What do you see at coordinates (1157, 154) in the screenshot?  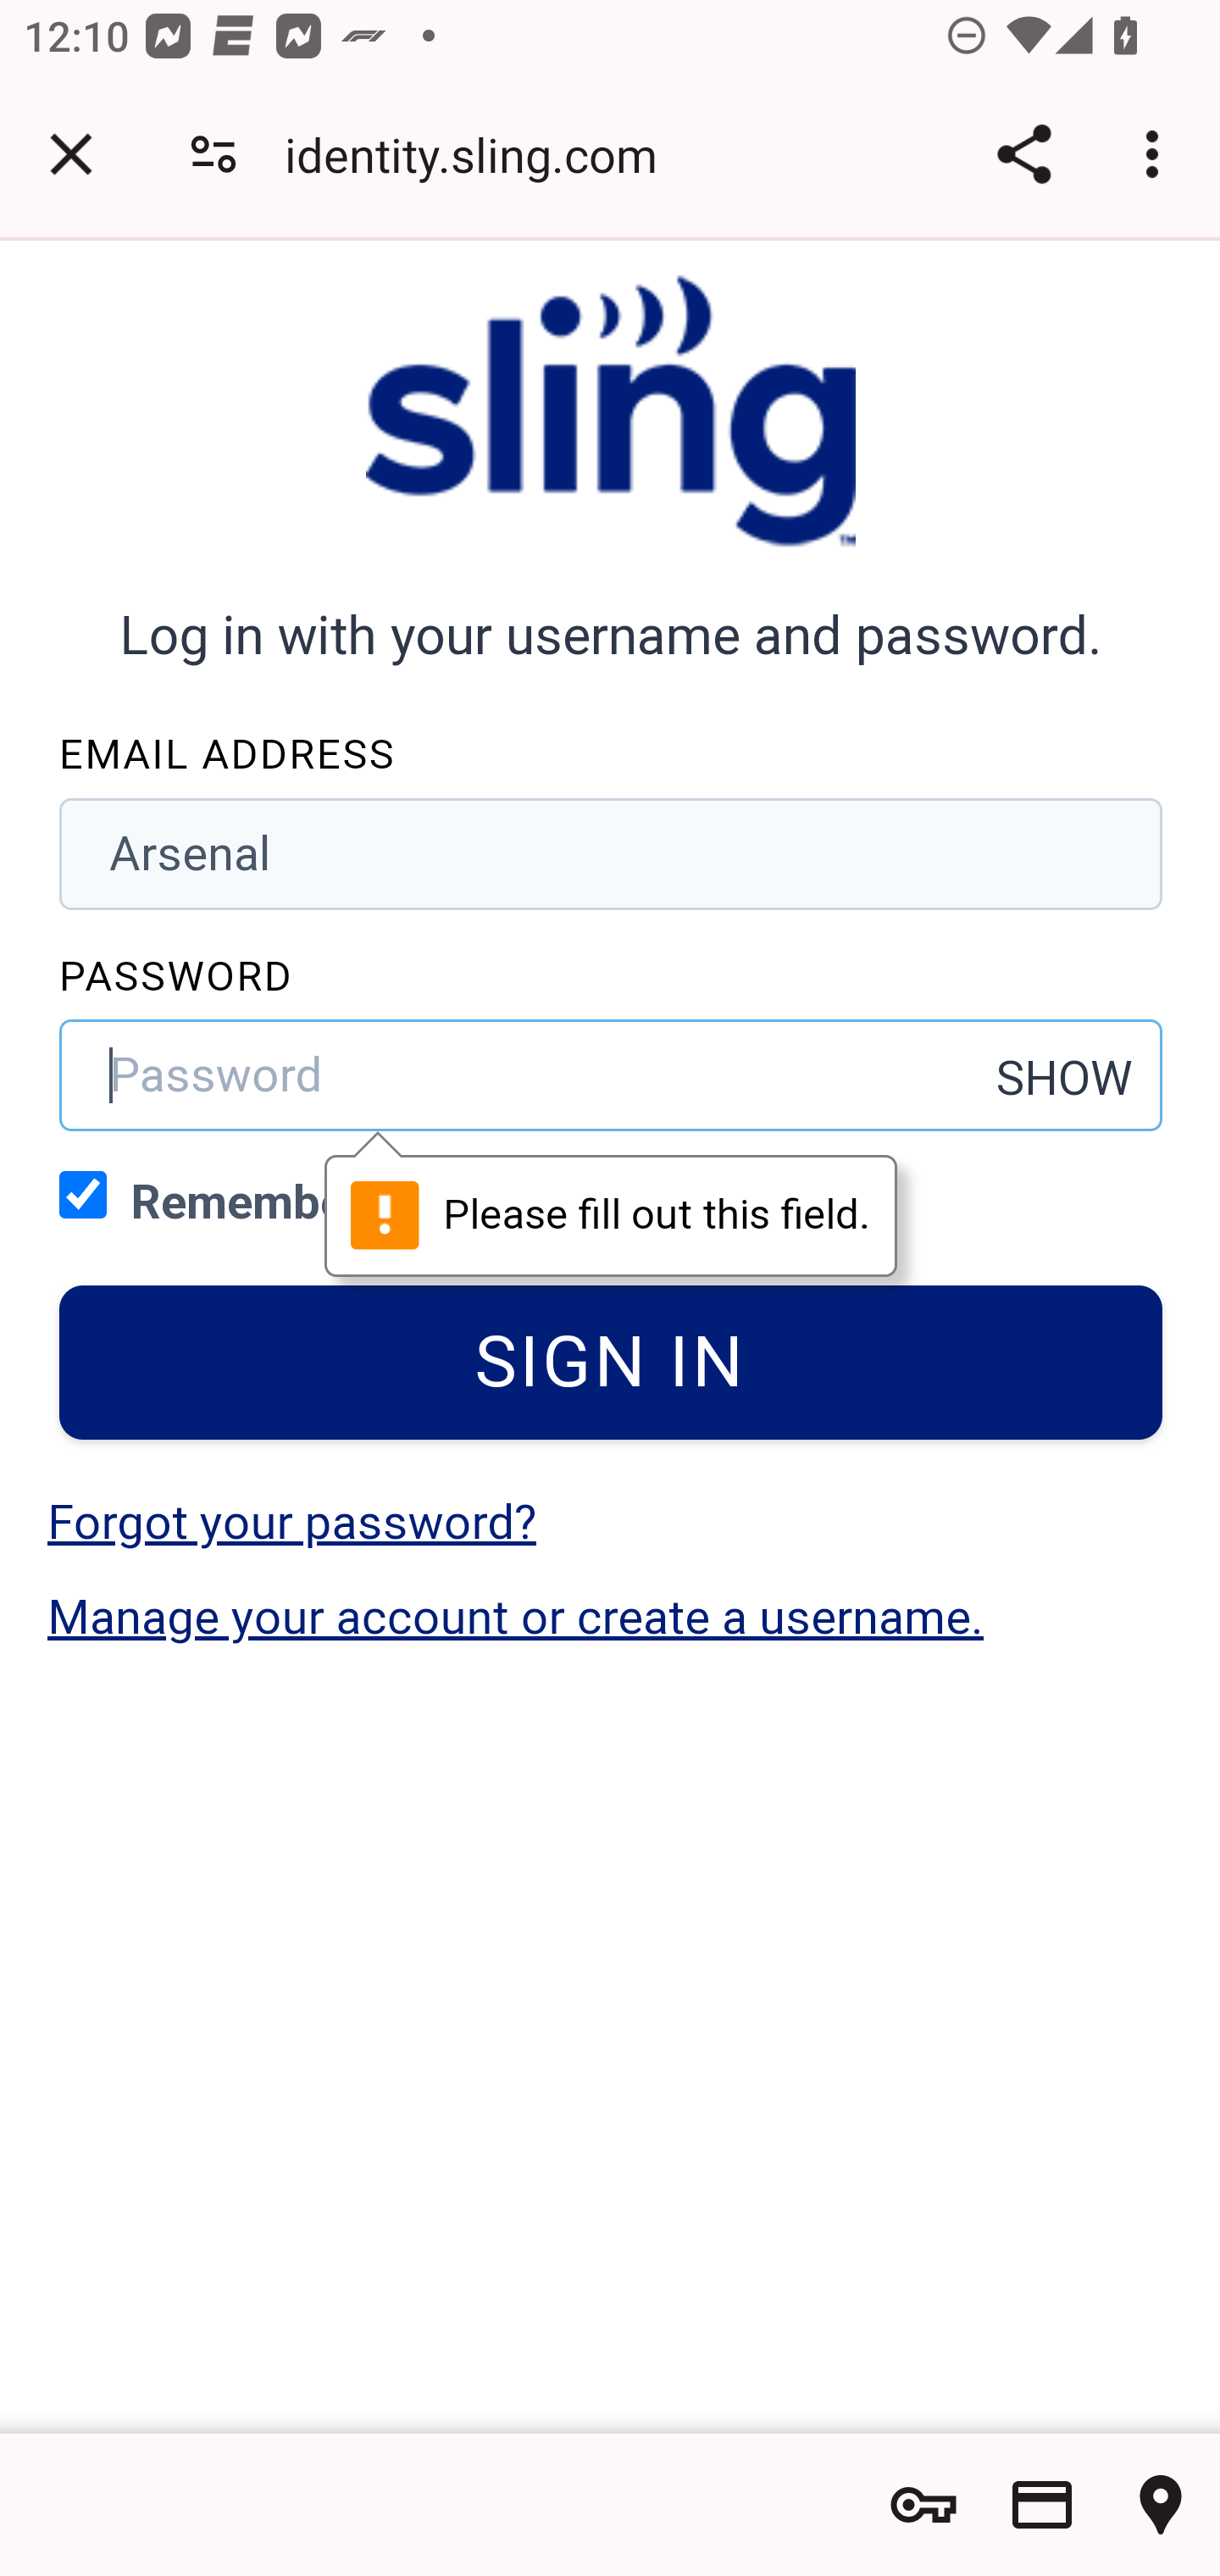 I see `Customize and control Google Chrome` at bounding box center [1157, 154].